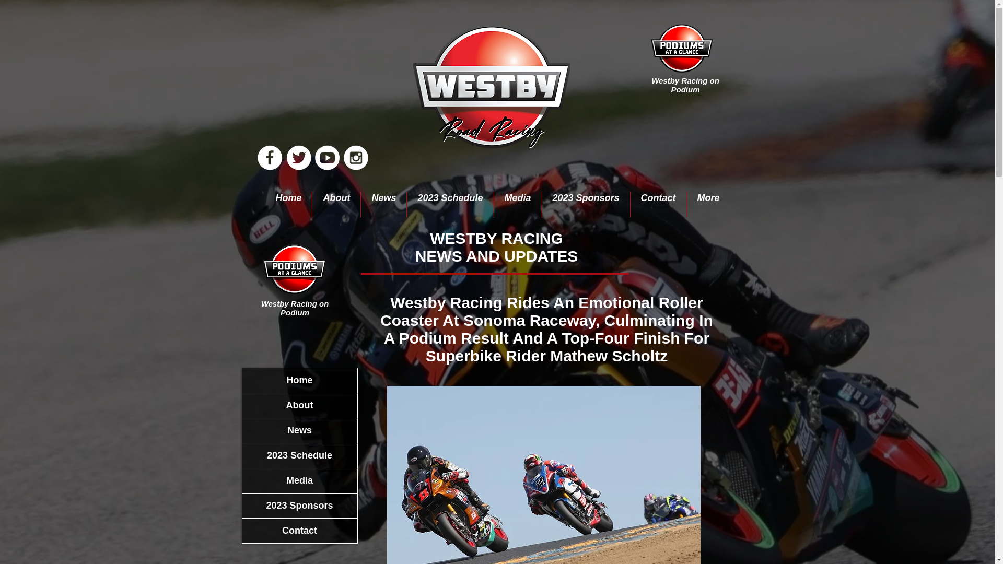 This screenshot has height=564, width=1003. I want to click on Media, so click(518, 205).